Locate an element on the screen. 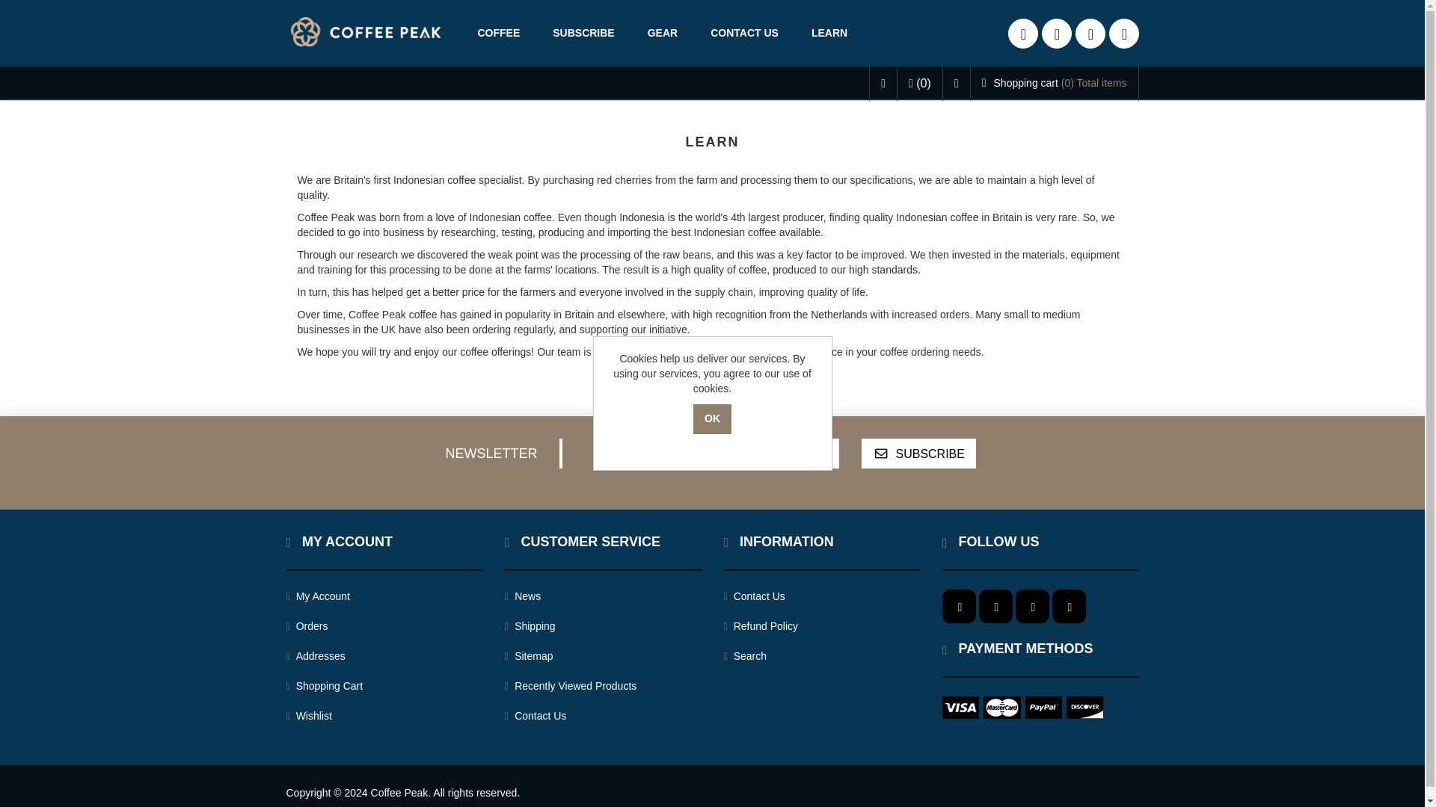  Search is located at coordinates (745, 656).